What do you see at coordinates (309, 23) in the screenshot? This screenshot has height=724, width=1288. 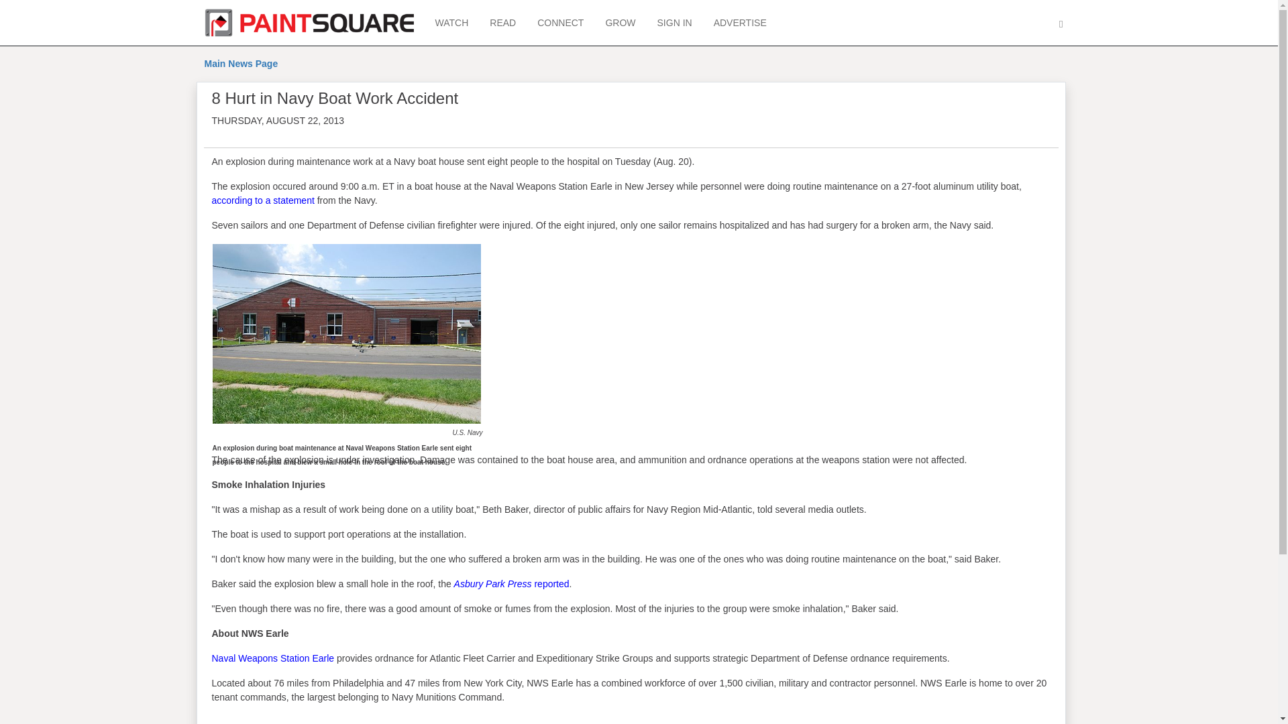 I see `PaintSquare Home` at bounding box center [309, 23].